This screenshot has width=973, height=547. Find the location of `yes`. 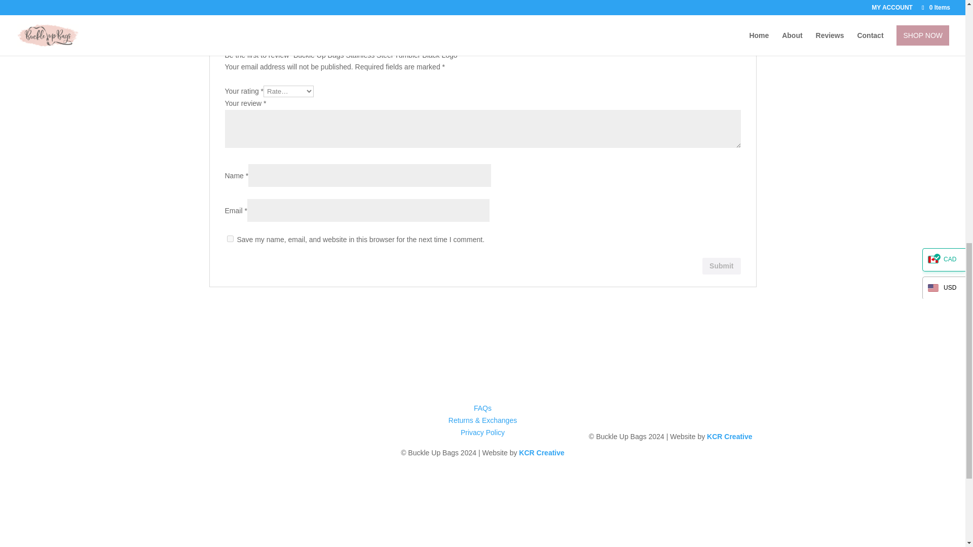

yes is located at coordinates (230, 239).